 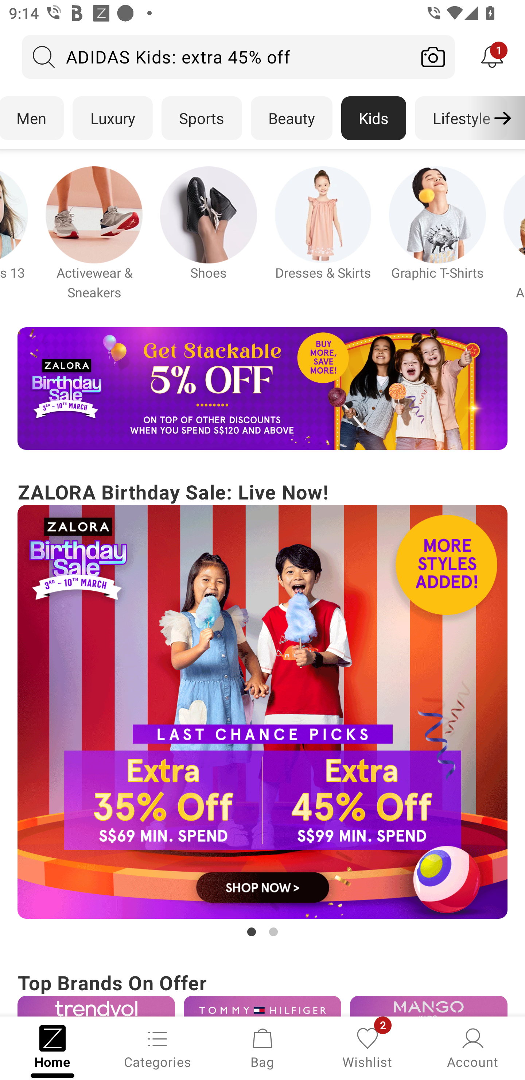 I want to click on Campaign banner, so click(x=437, y=215).